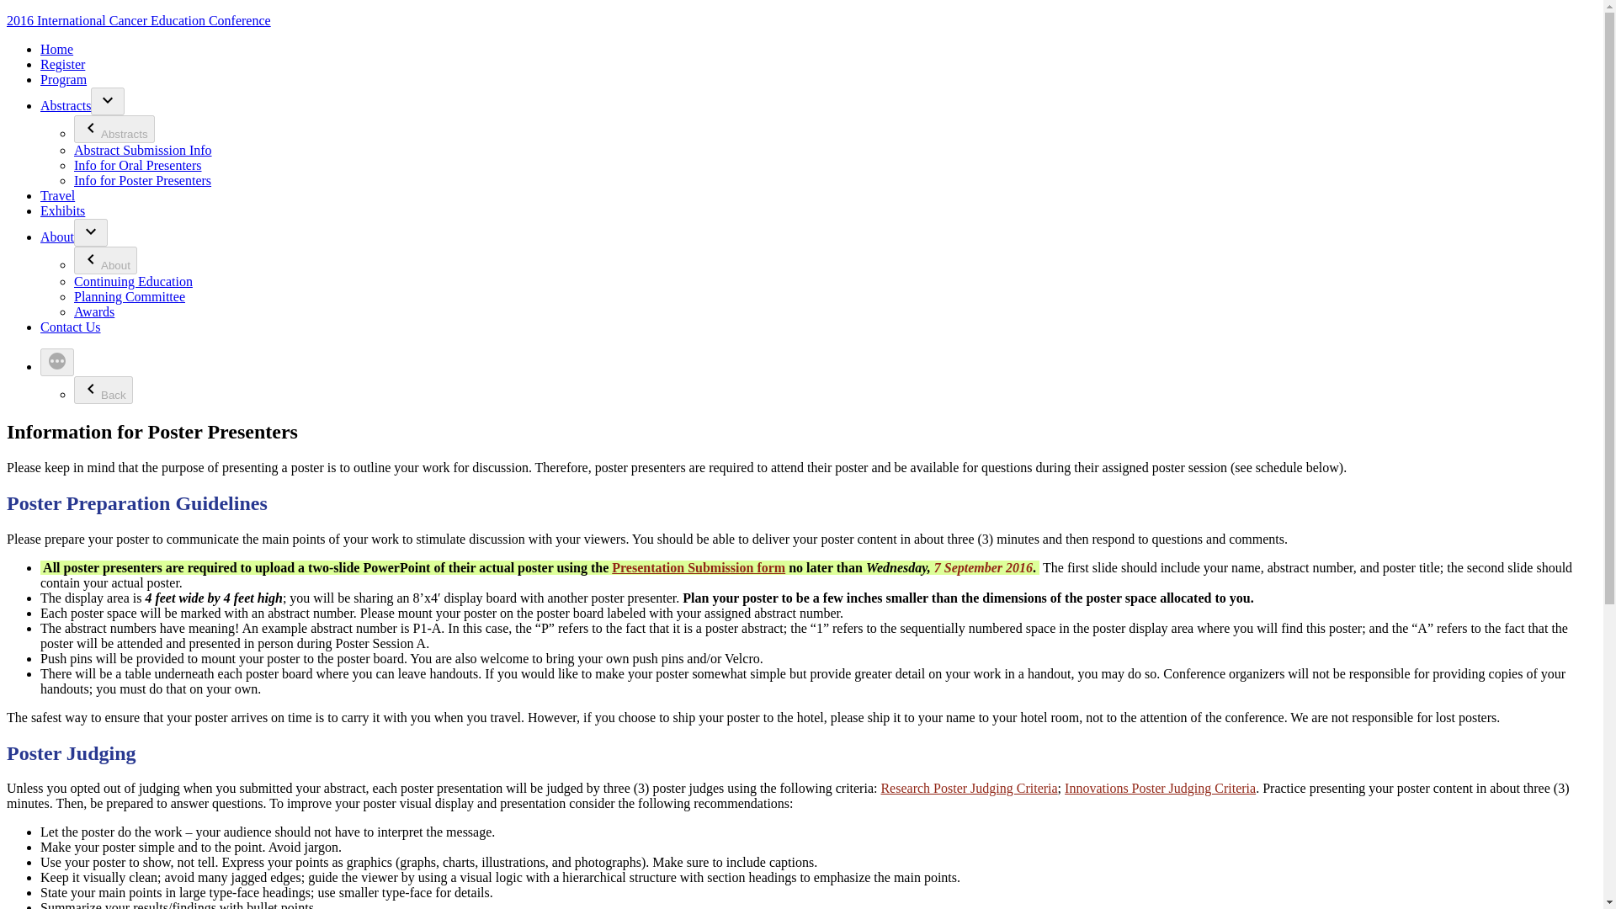  I want to click on Home, so click(56, 49).